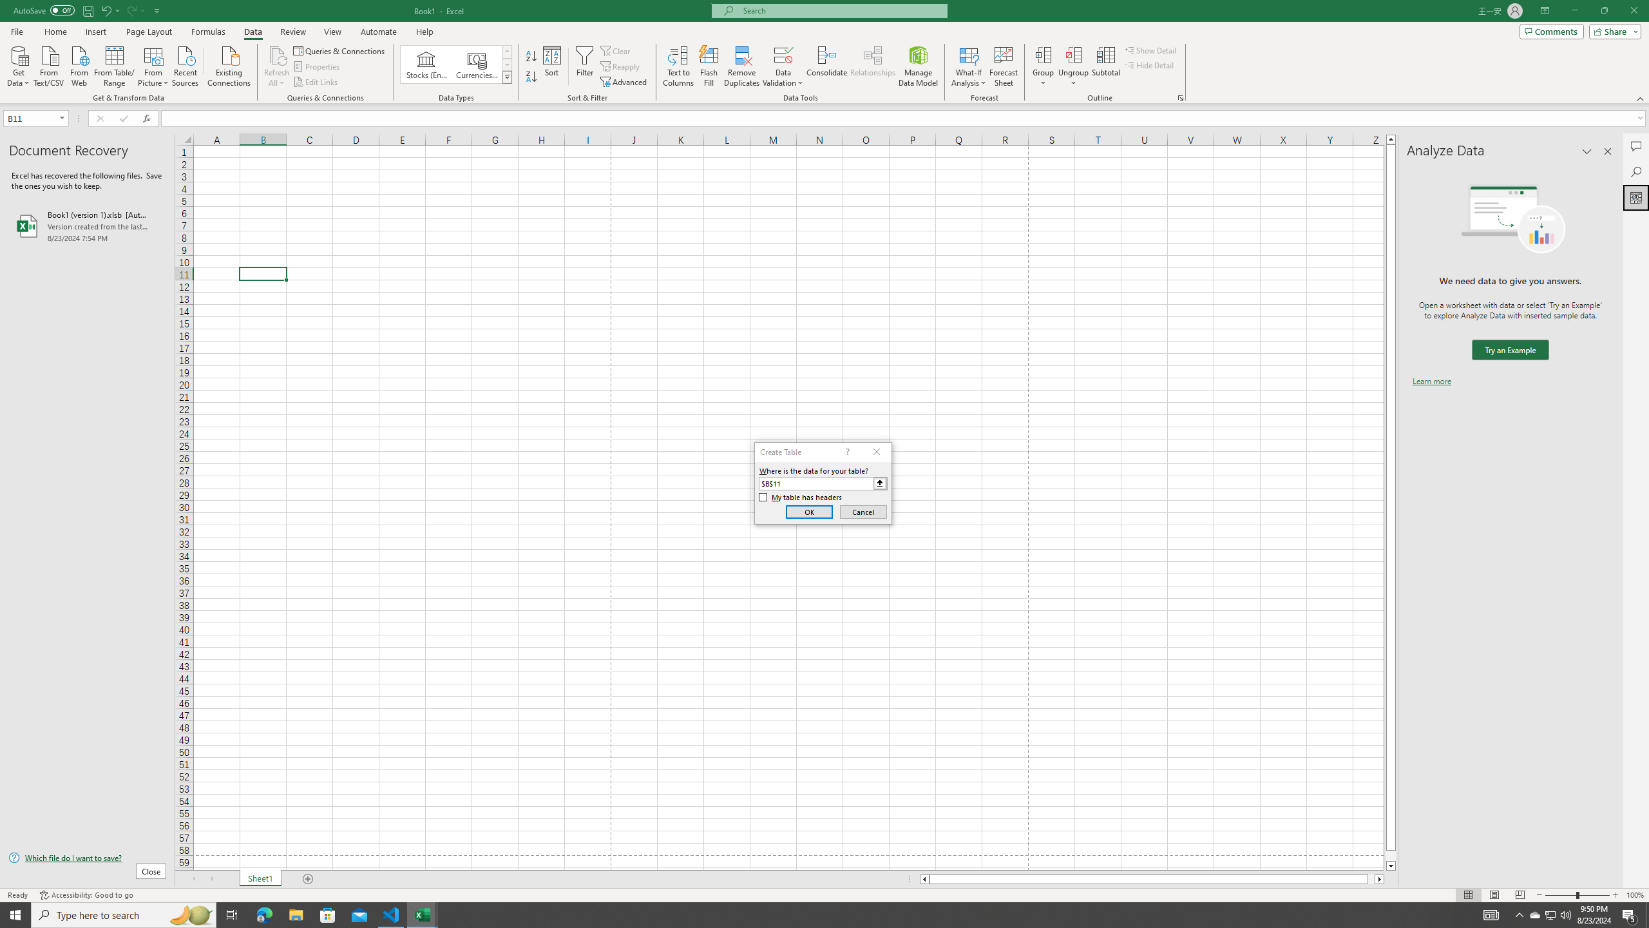 Image resolution: width=1649 pixels, height=928 pixels. I want to click on Learn more, so click(1431, 382).